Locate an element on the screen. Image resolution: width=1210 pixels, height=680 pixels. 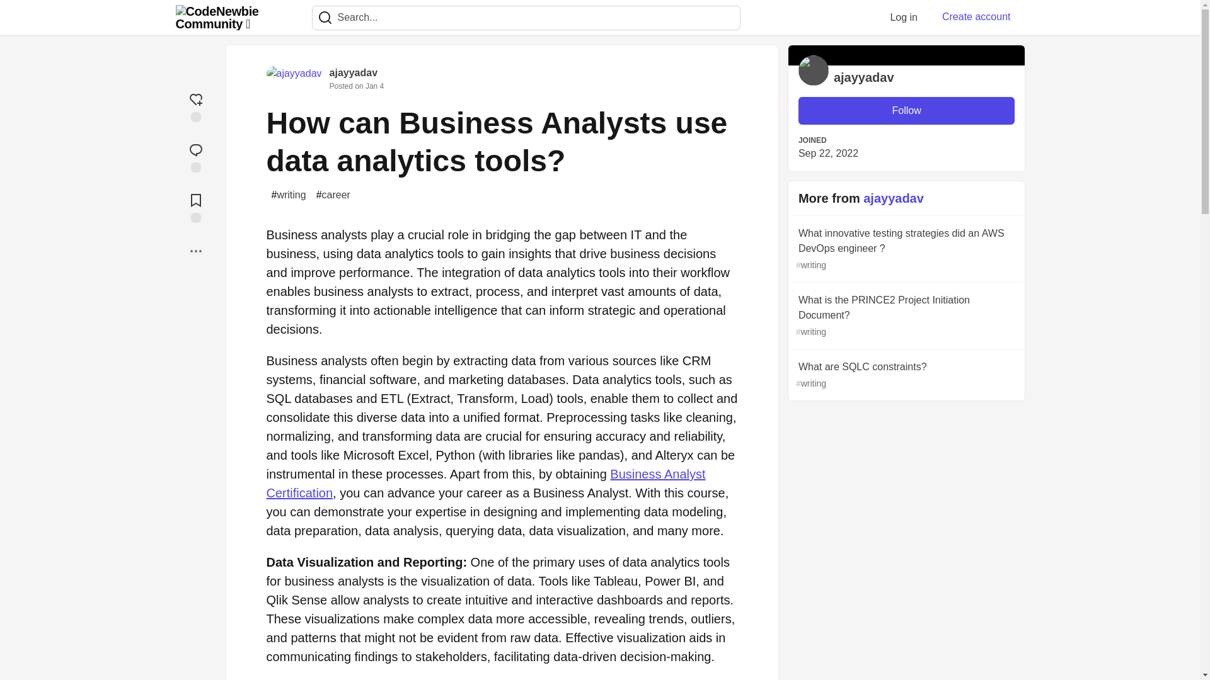
Search is located at coordinates (325, 18).